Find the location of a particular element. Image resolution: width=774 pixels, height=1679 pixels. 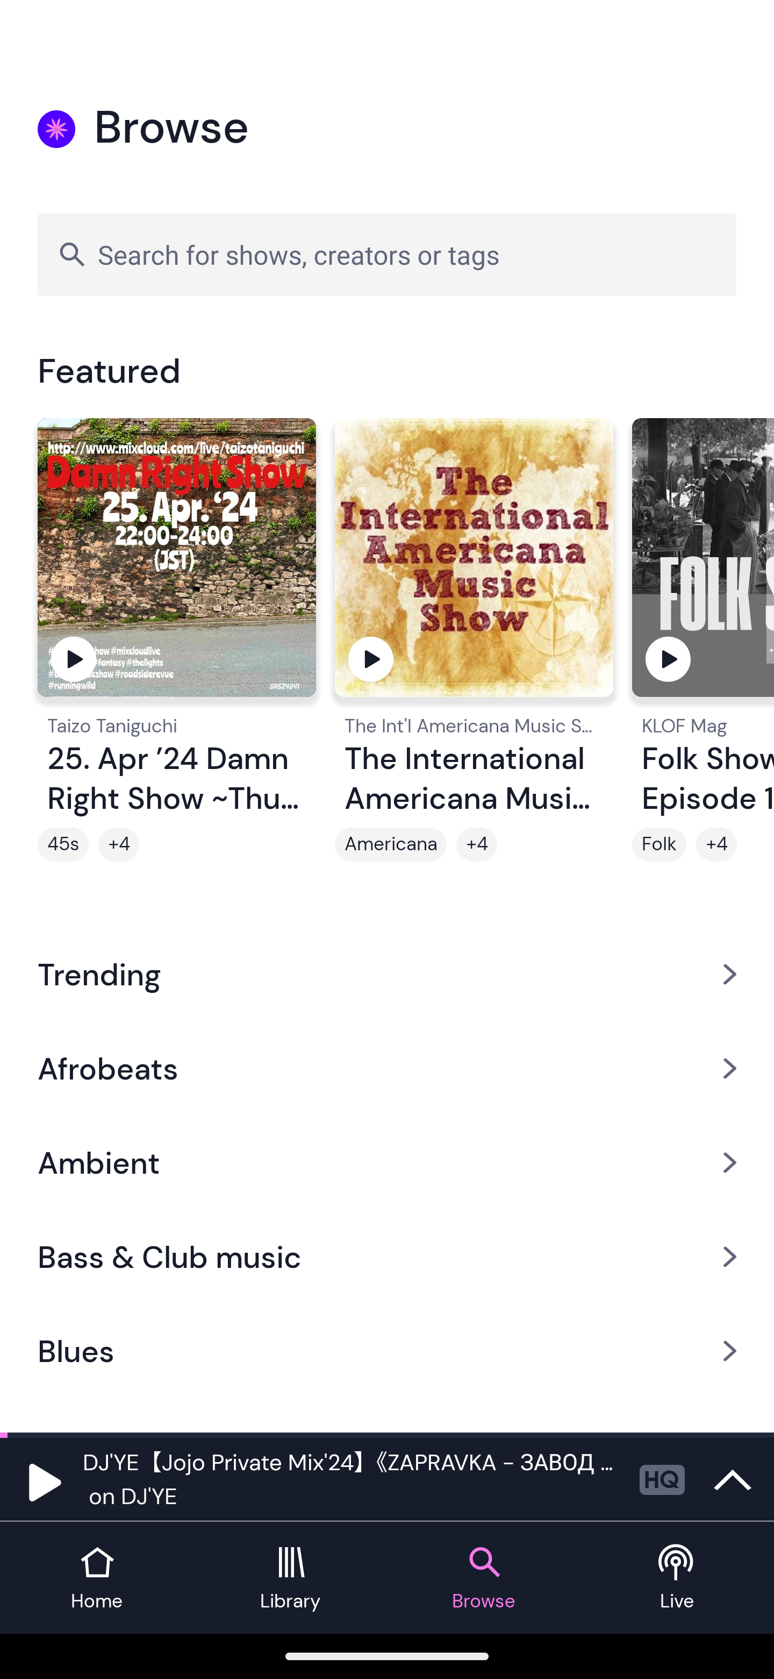

Afrobeats is located at coordinates (387, 1068).